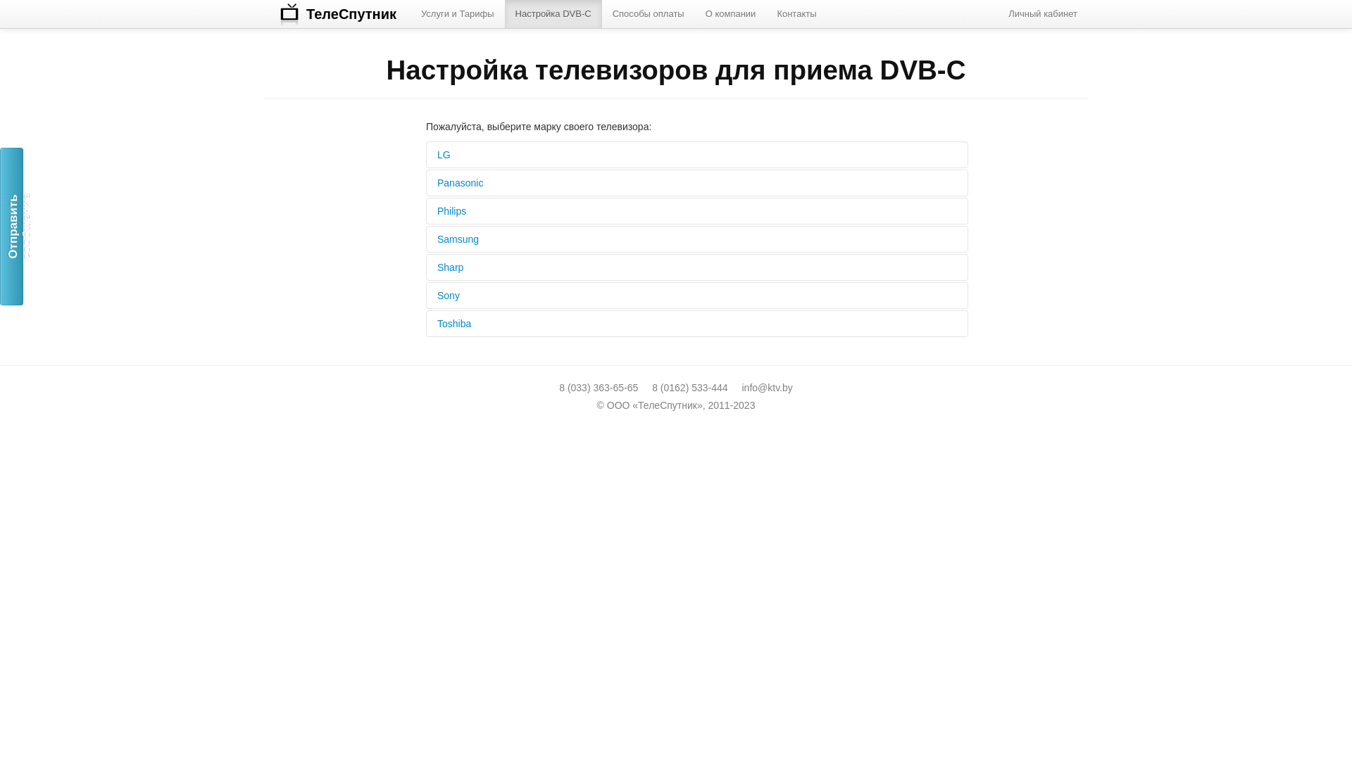  I want to click on Philips, so click(697, 211).